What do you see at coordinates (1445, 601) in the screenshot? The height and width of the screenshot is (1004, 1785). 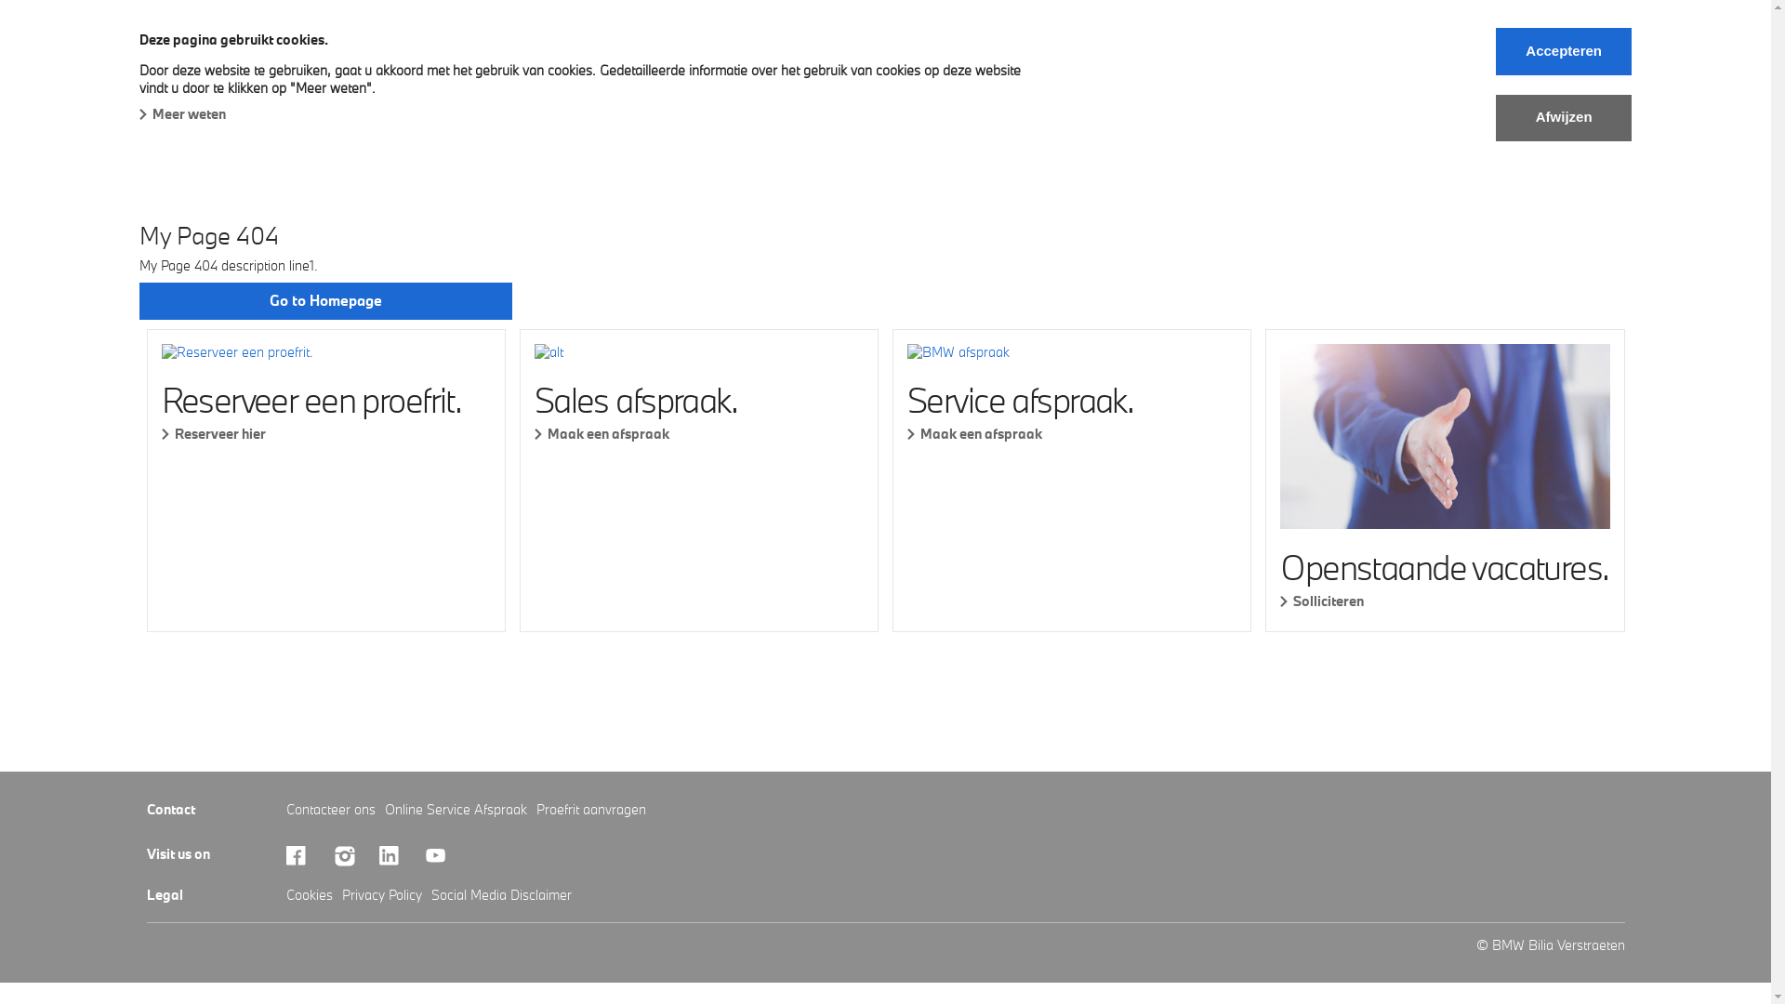 I see `Solliciteren` at bounding box center [1445, 601].